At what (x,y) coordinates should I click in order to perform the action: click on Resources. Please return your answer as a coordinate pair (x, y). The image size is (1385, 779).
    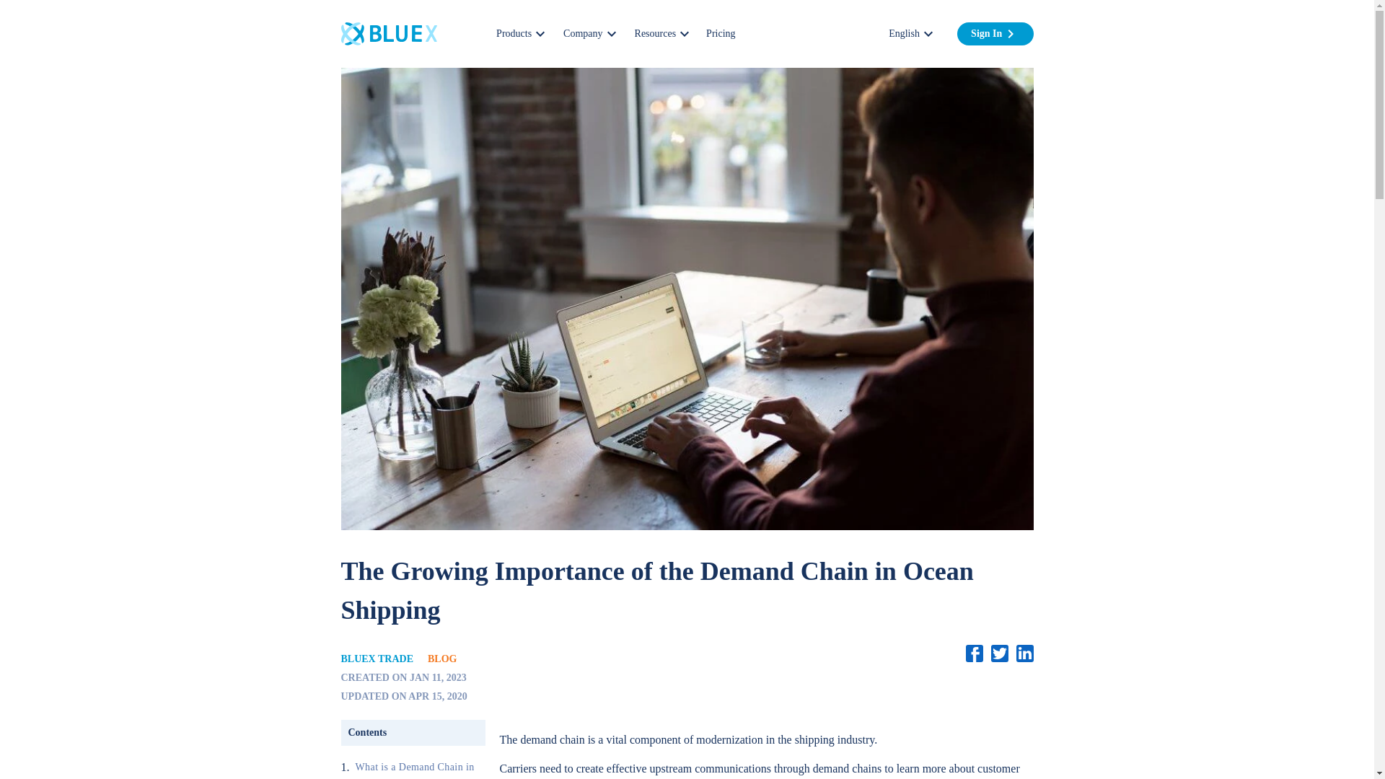
    Looking at the image, I should click on (662, 33).